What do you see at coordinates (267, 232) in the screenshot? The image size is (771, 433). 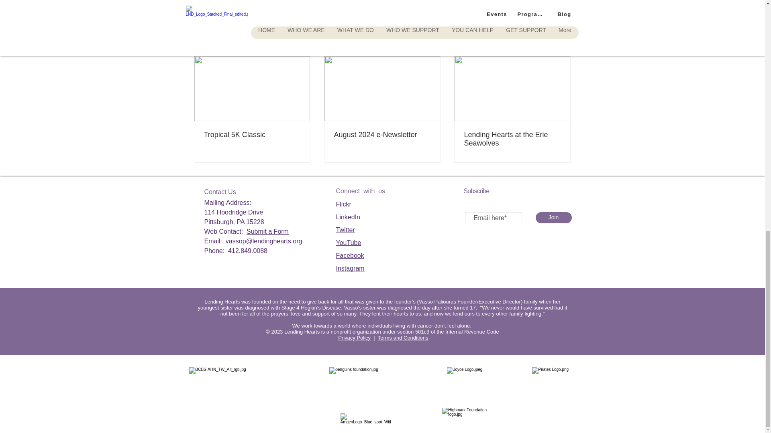 I see `Submit a Form` at bounding box center [267, 232].